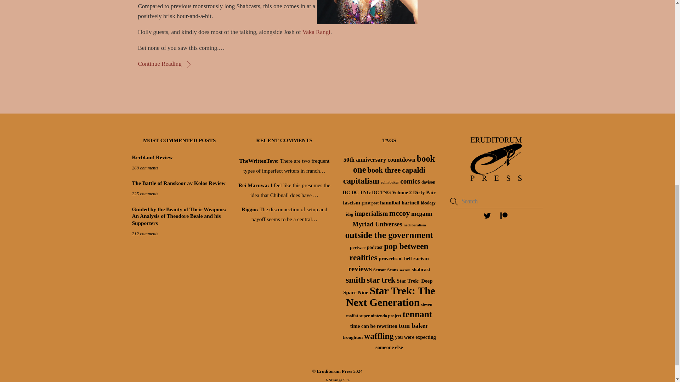  Describe the element at coordinates (496, 159) in the screenshot. I see `Eruditorum Press Logo` at that location.